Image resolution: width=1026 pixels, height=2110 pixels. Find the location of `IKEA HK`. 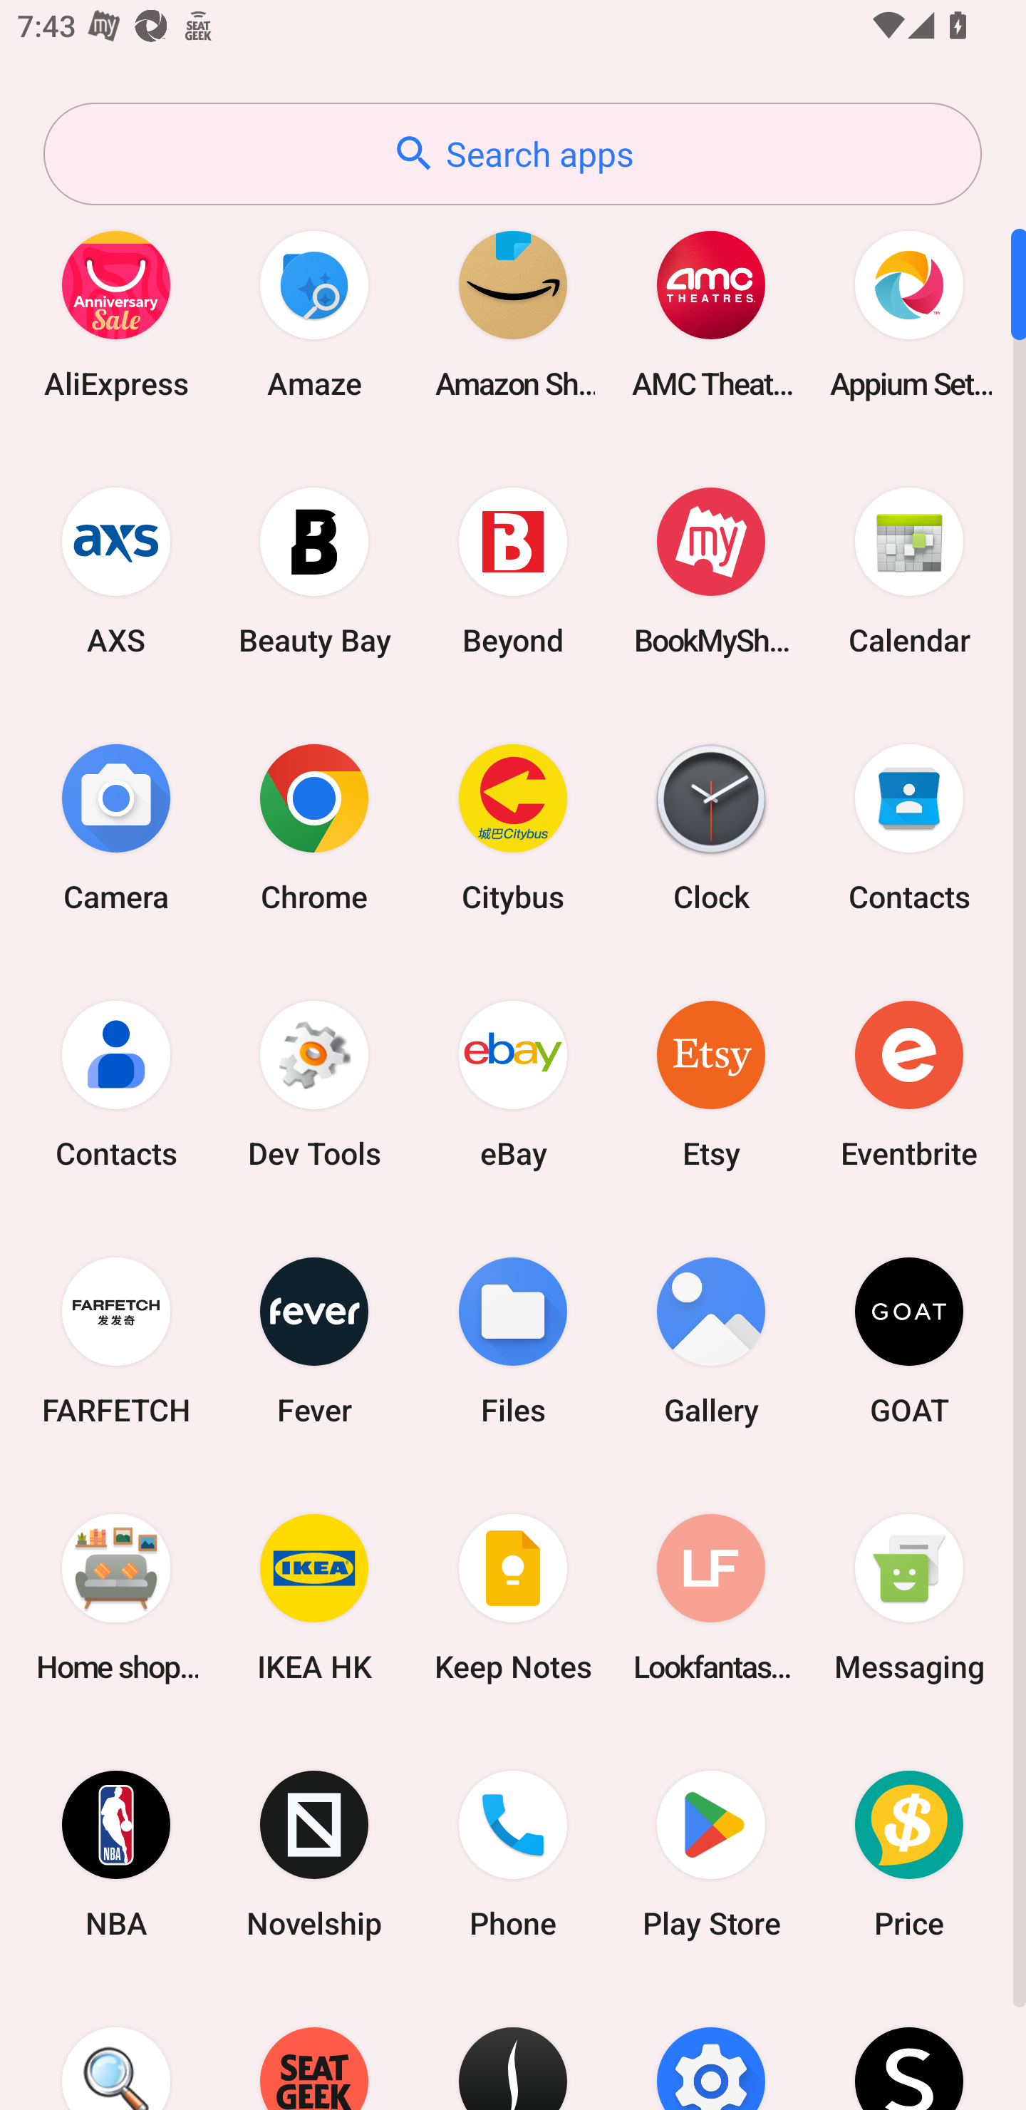

IKEA HK is located at coordinates (314, 1597).